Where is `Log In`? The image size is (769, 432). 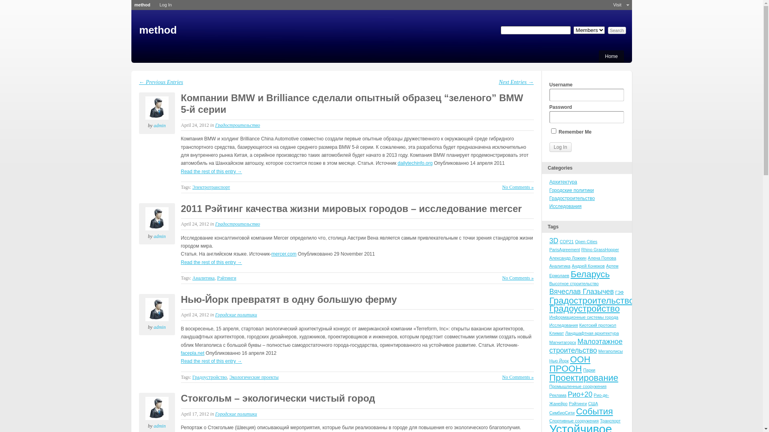
Log In is located at coordinates (561, 147).